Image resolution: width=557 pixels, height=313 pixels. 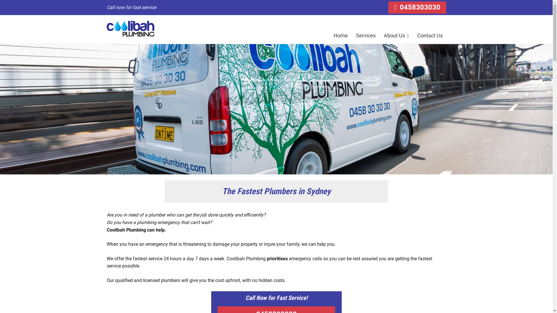 What do you see at coordinates (396, 36) in the screenshot?
I see `About Us` at bounding box center [396, 36].